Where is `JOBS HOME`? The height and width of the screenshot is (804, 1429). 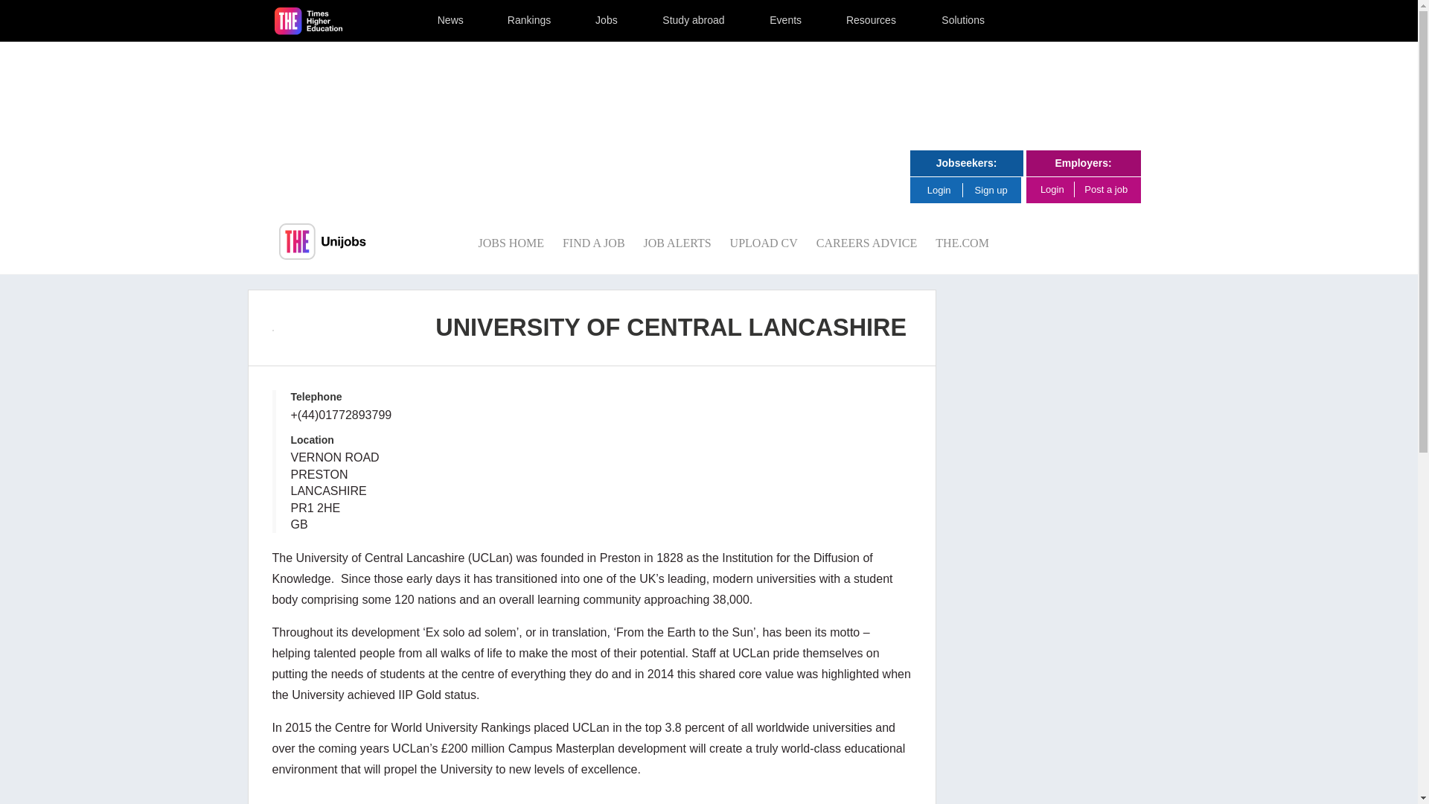
JOBS HOME is located at coordinates (510, 243).